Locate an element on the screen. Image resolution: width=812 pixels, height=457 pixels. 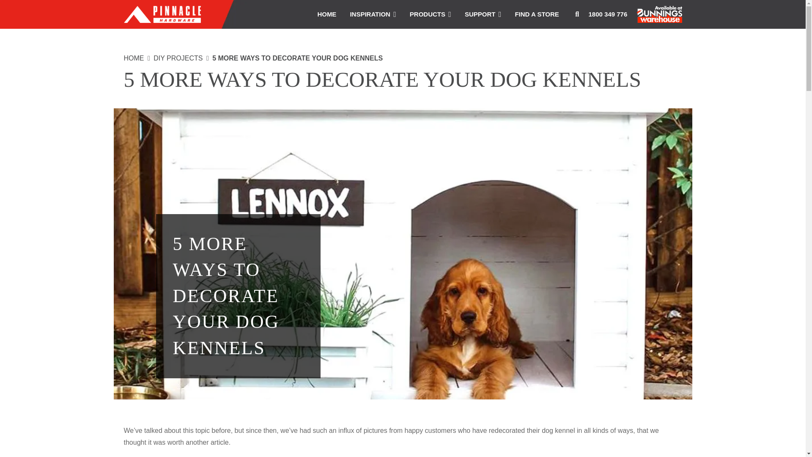
HOME is located at coordinates (326, 14).